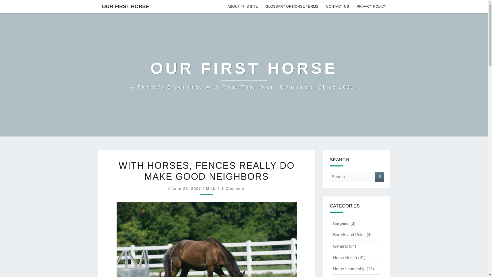  What do you see at coordinates (337, 7) in the screenshot?
I see `CONTACT US` at bounding box center [337, 7].